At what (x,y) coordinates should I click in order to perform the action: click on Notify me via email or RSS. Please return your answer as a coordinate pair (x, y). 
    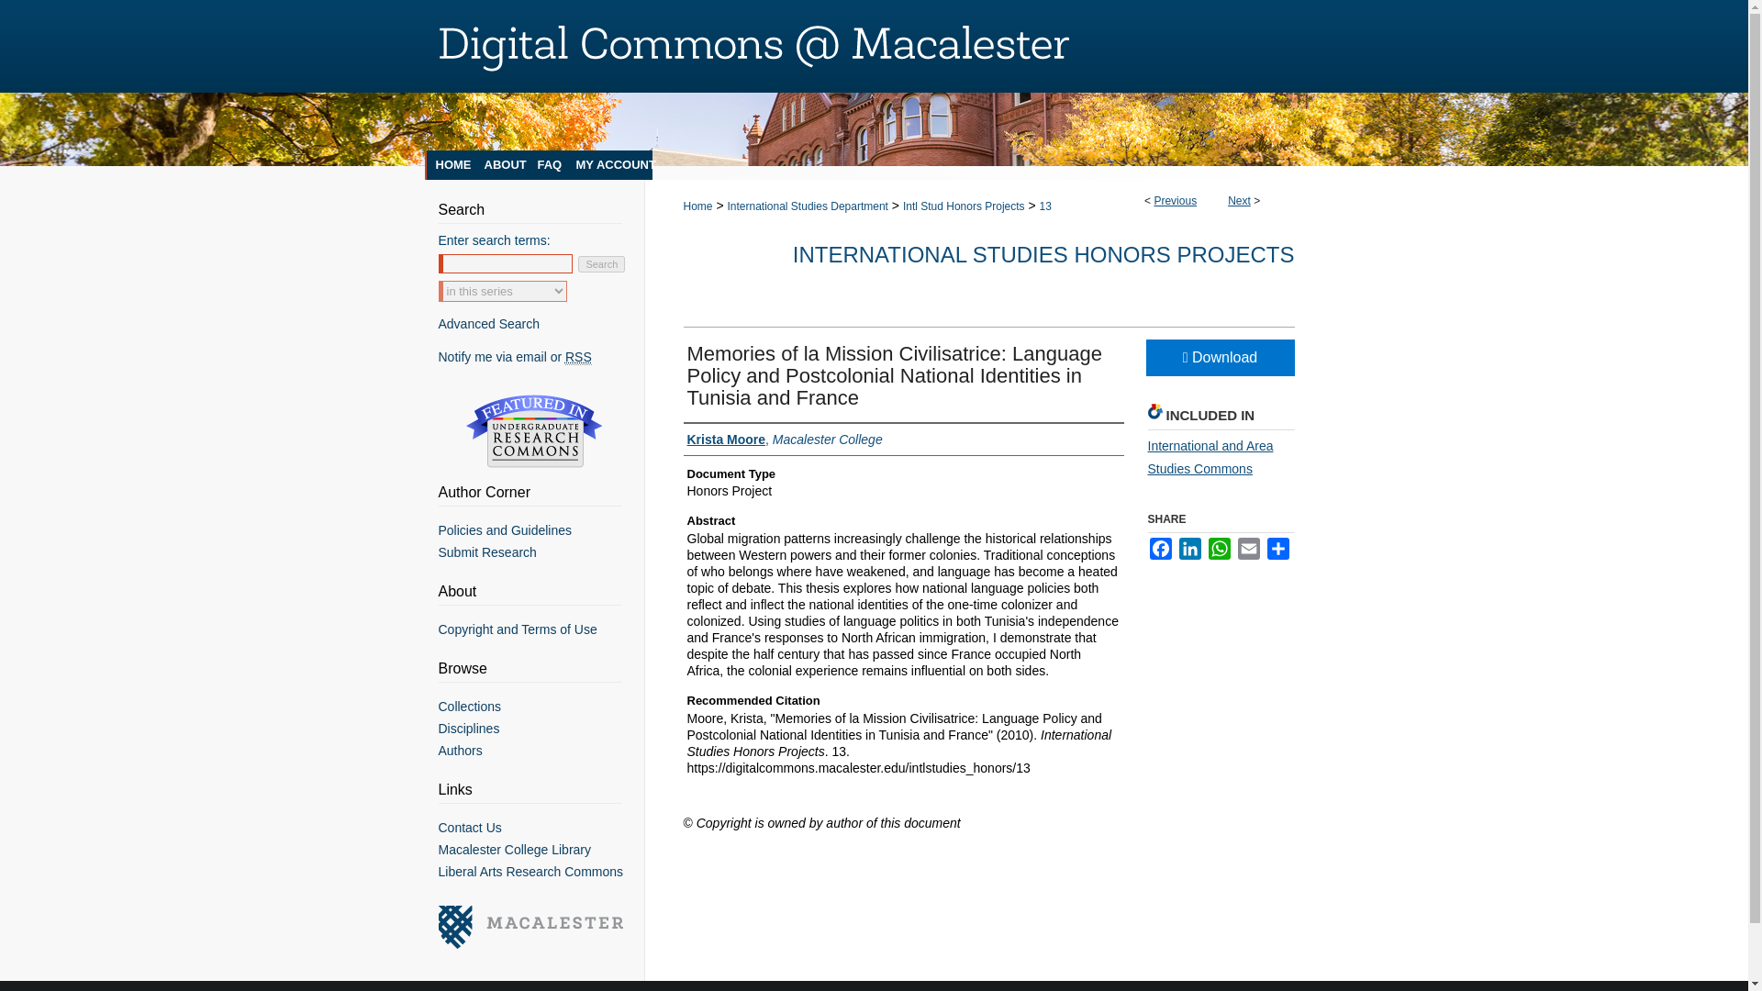
    Looking at the image, I should click on (541, 357).